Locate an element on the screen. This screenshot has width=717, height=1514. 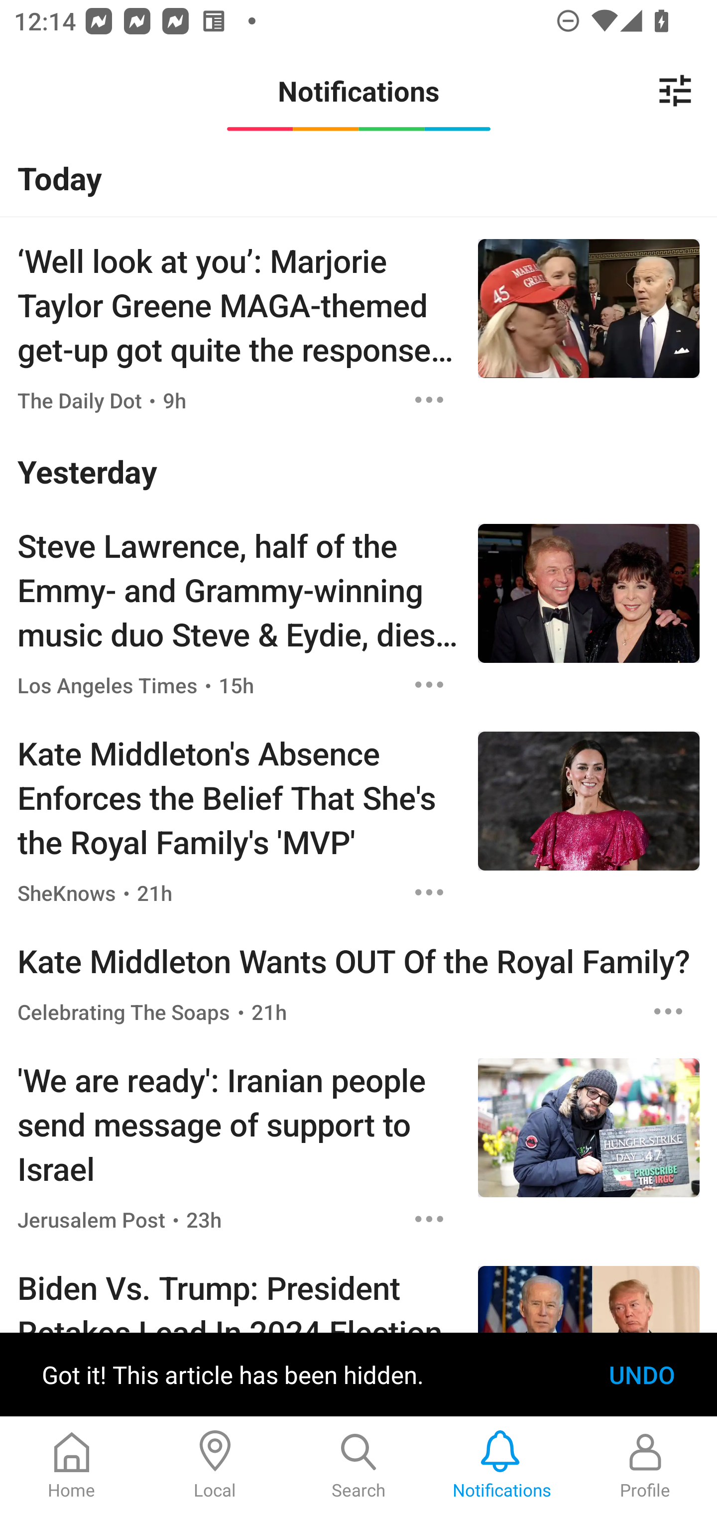
Options is located at coordinates (429, 399).